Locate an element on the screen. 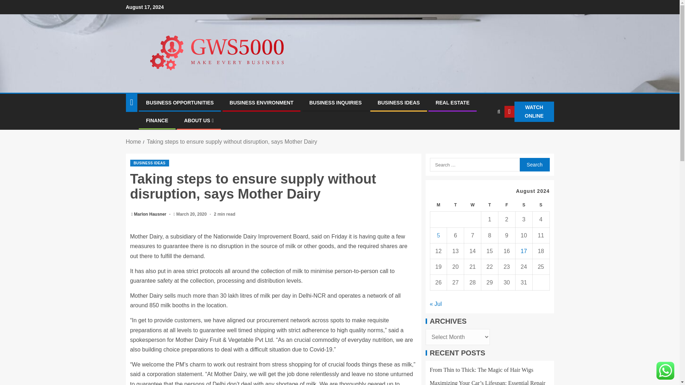 The height and width of the screenshot is (385, 685). Wednesday is located at coordinates (473, 205).